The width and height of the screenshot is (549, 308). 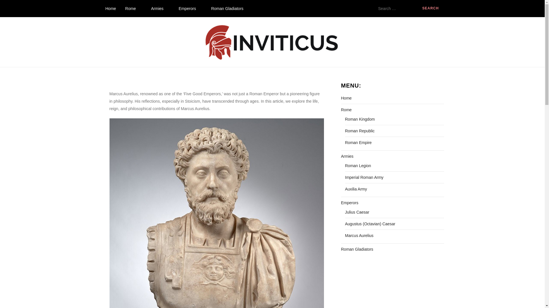 What do you see at coordinates (227, 9) in the screenshot?
I see `Roman Gladiators` at bounding box center [227, 9].